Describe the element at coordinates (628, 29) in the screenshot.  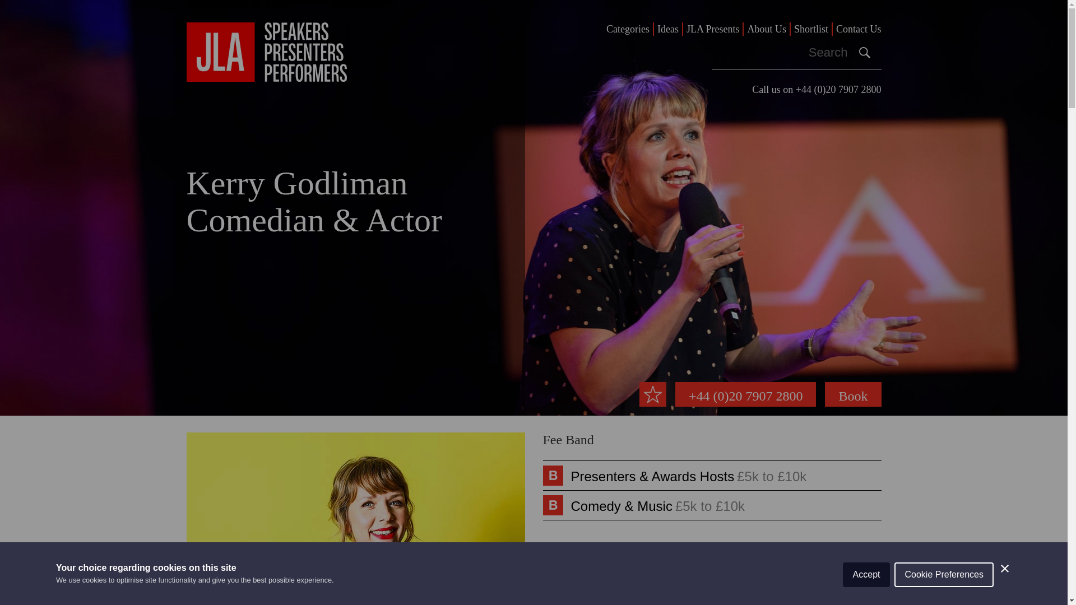
I see `Categories` at that location.